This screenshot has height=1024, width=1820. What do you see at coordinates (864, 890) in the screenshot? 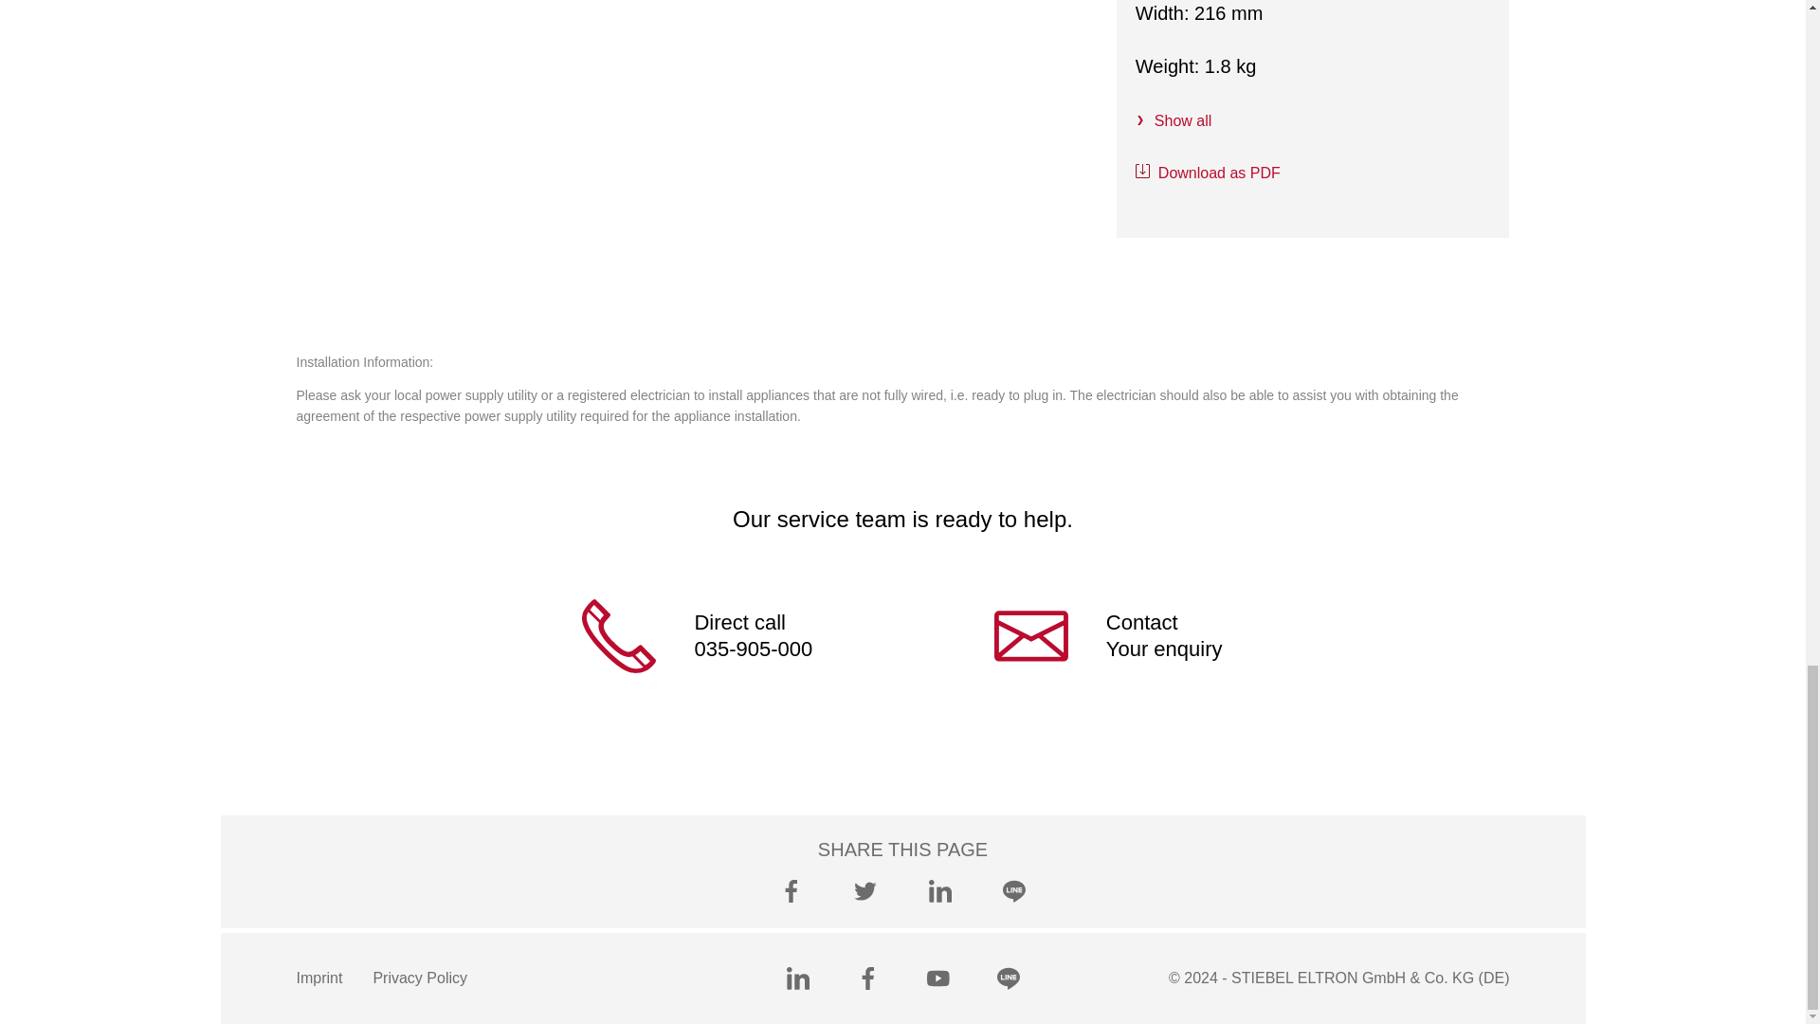
I see `Twitter` at bounding box center [864, 890].